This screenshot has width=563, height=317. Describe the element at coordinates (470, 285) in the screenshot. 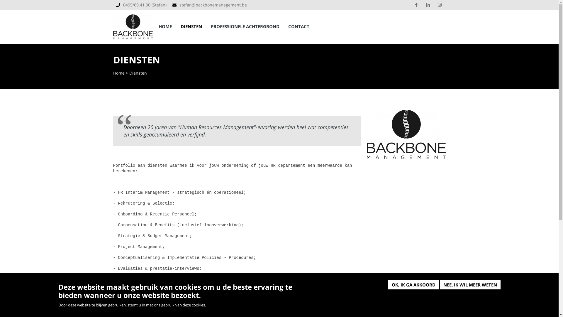

I see `NEE, IK WIL MEER WETEN` at that location.